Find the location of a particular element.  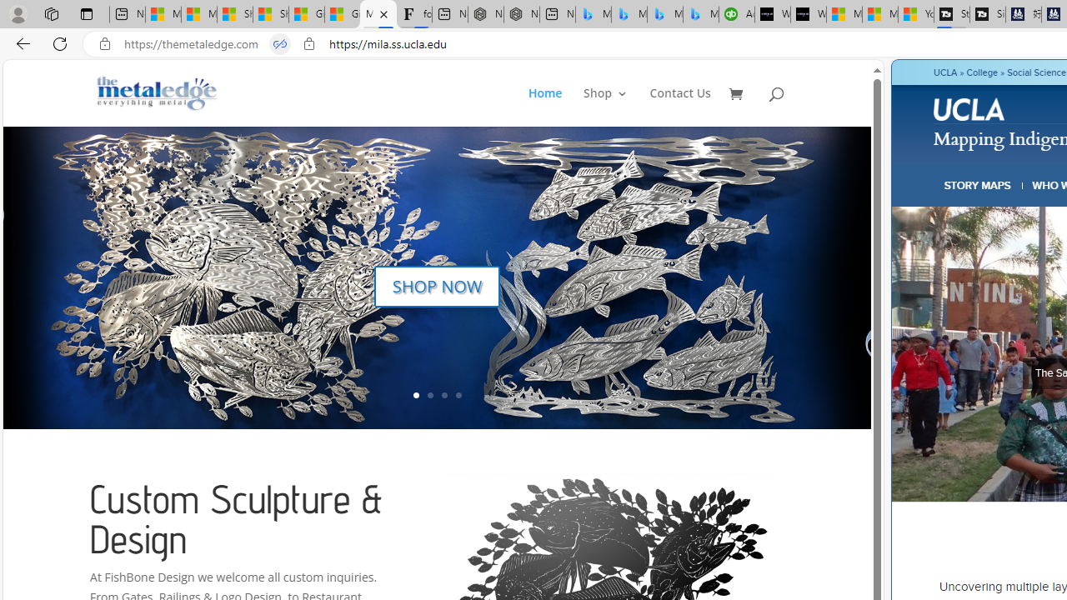

Accounting Software for Accountants, CPAs and Bookkeepers is located at coordinates (736, 15).